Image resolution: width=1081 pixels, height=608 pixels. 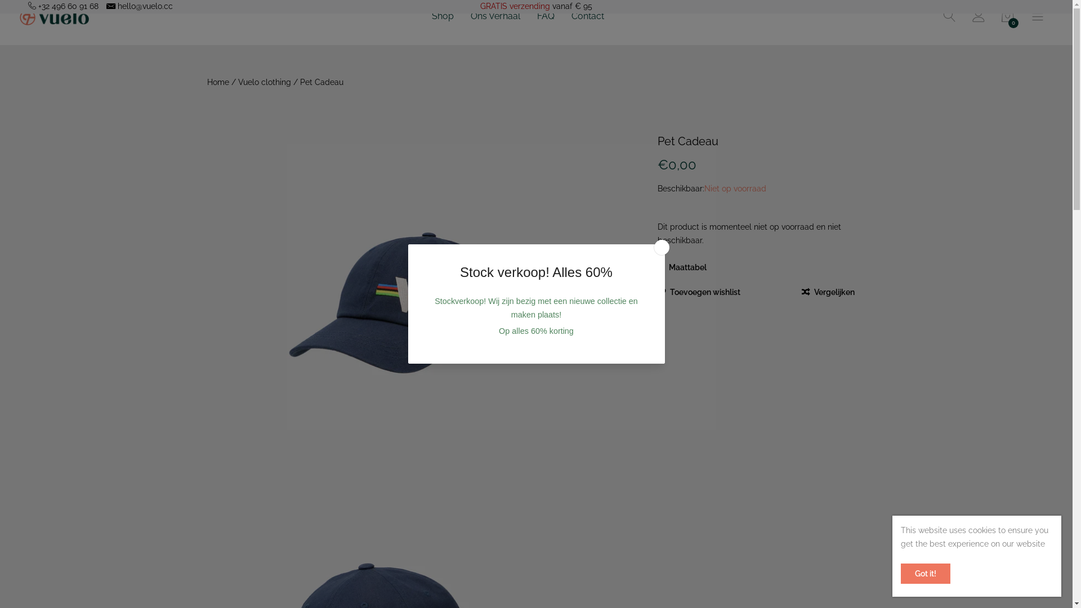 I want to click on Got it!, so click(x=926, y=574).